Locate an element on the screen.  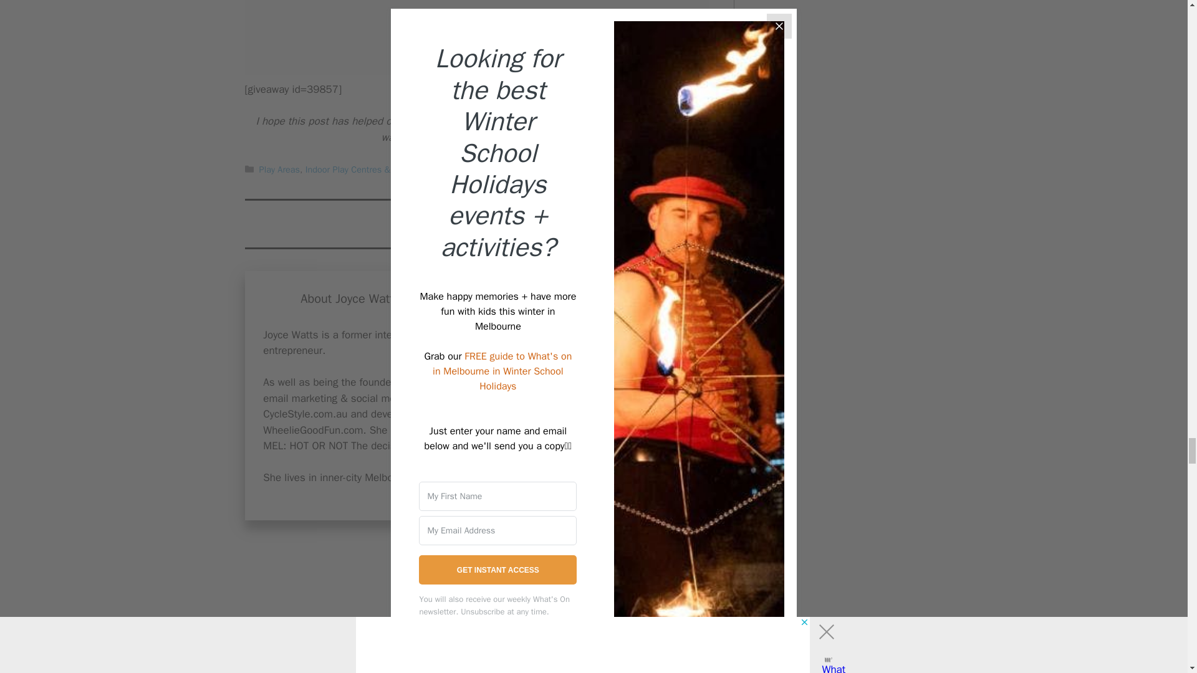
Subscribe to my weekly newsletter is located at coordinates (539, 121).